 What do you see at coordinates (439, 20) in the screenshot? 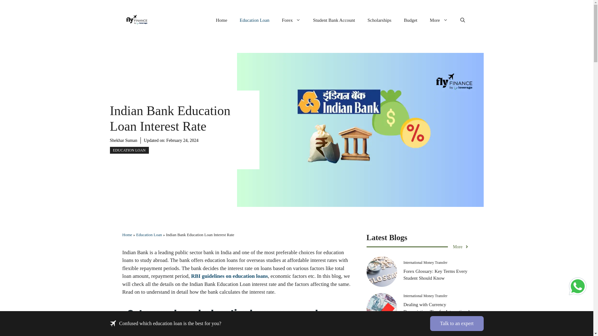
I see `More` at bounding box center [439, 20].